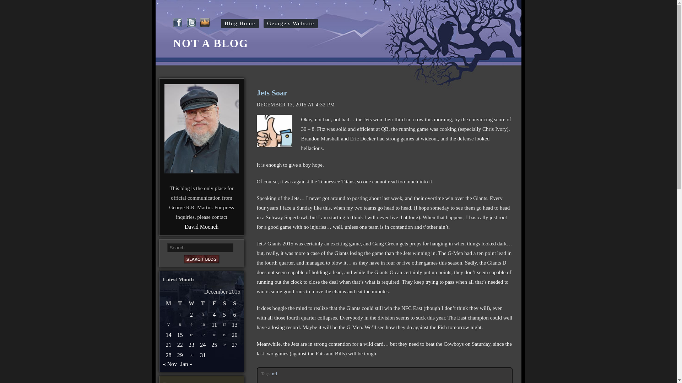 The width and height of the screenshot is (682, 383). Describe the element at coordinates (168, 304) in the screenshot. I see `Monday` at that location.